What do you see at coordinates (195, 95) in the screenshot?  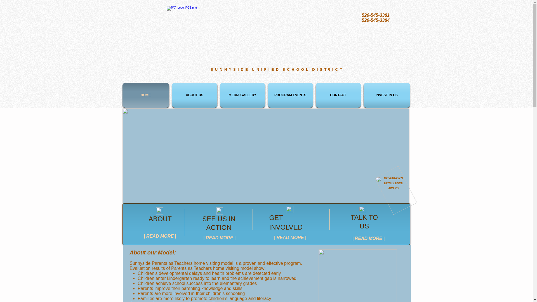 I see `ABOUT US` at bounding box center [195, 95].